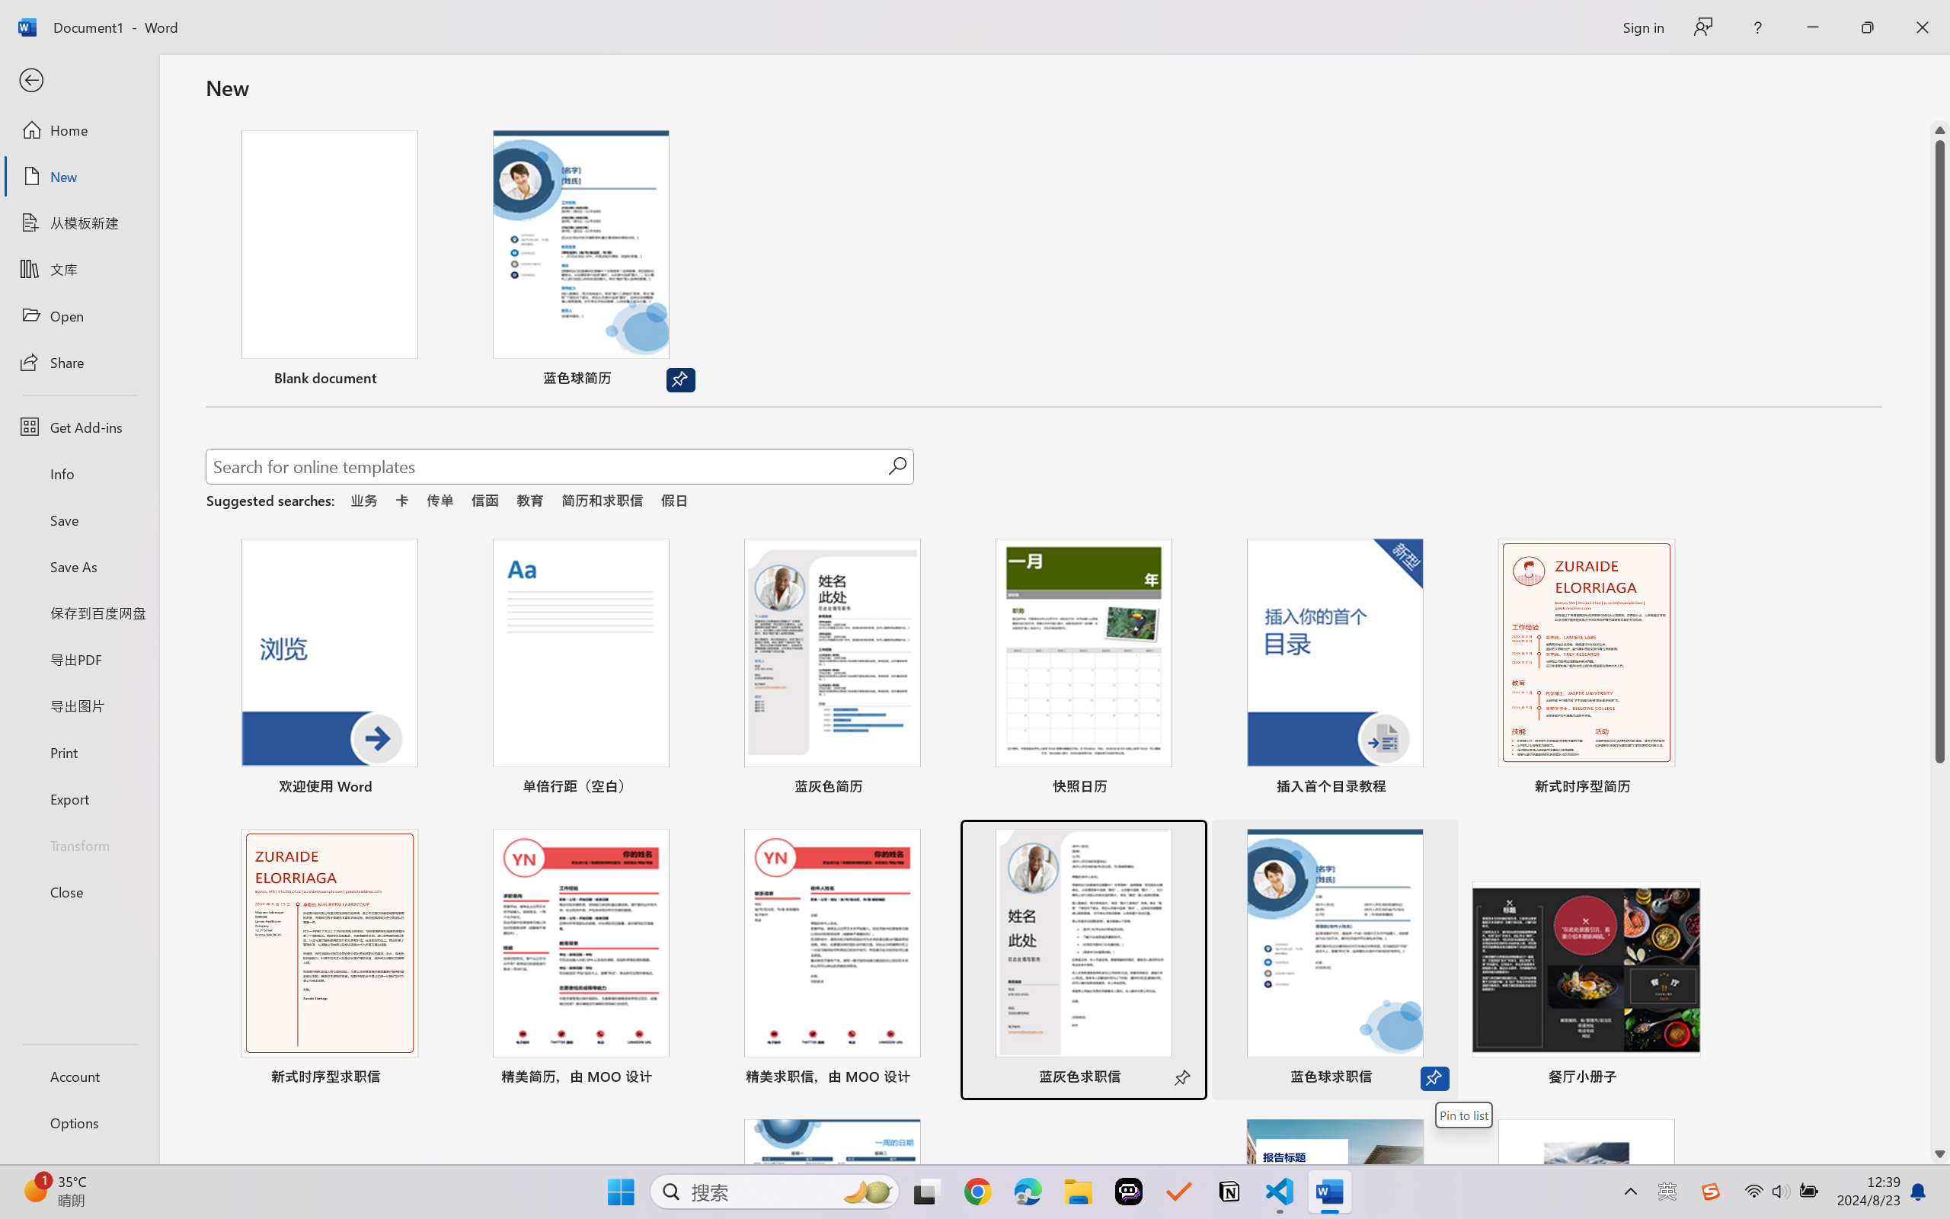  I want to click on Start searching, so click(897, 466).